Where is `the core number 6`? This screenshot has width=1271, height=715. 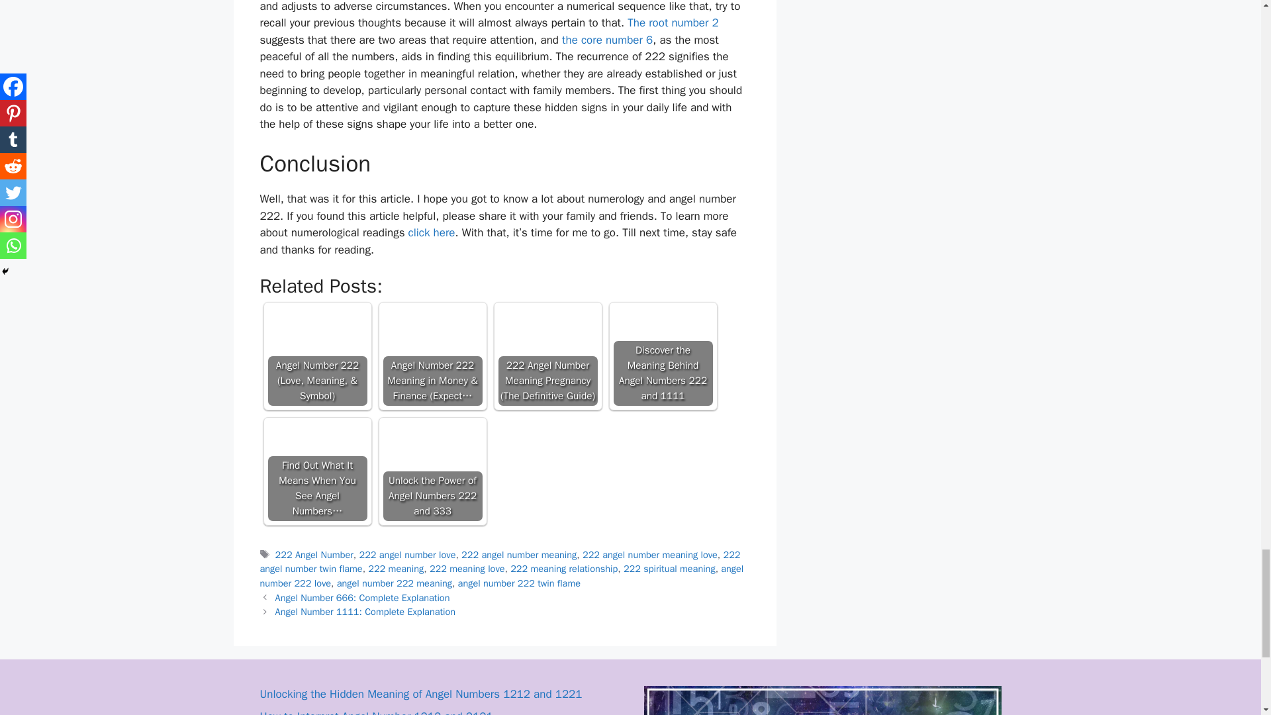
the core number 6 is located at coordinates (607, 40).